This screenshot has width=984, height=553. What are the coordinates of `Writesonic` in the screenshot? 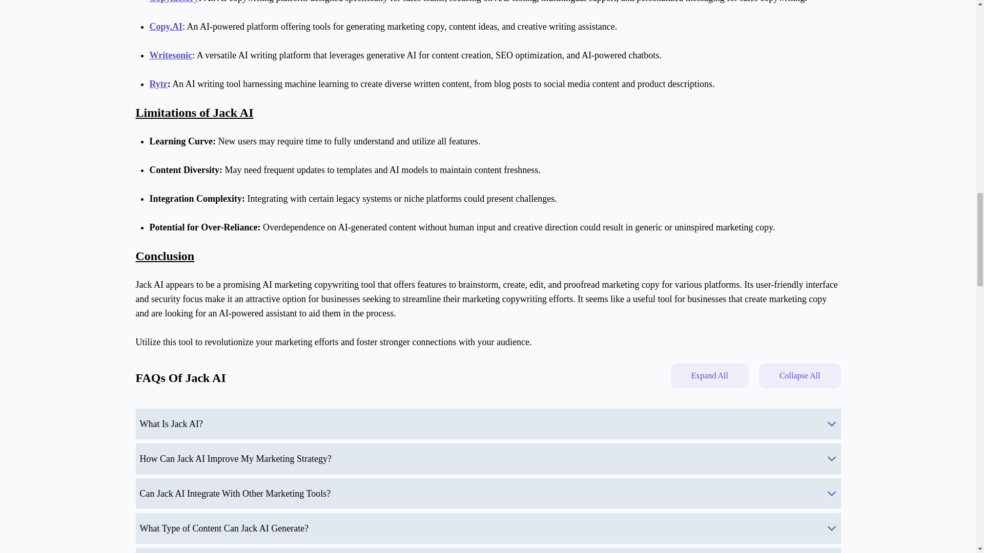 It's located at (171, 55).